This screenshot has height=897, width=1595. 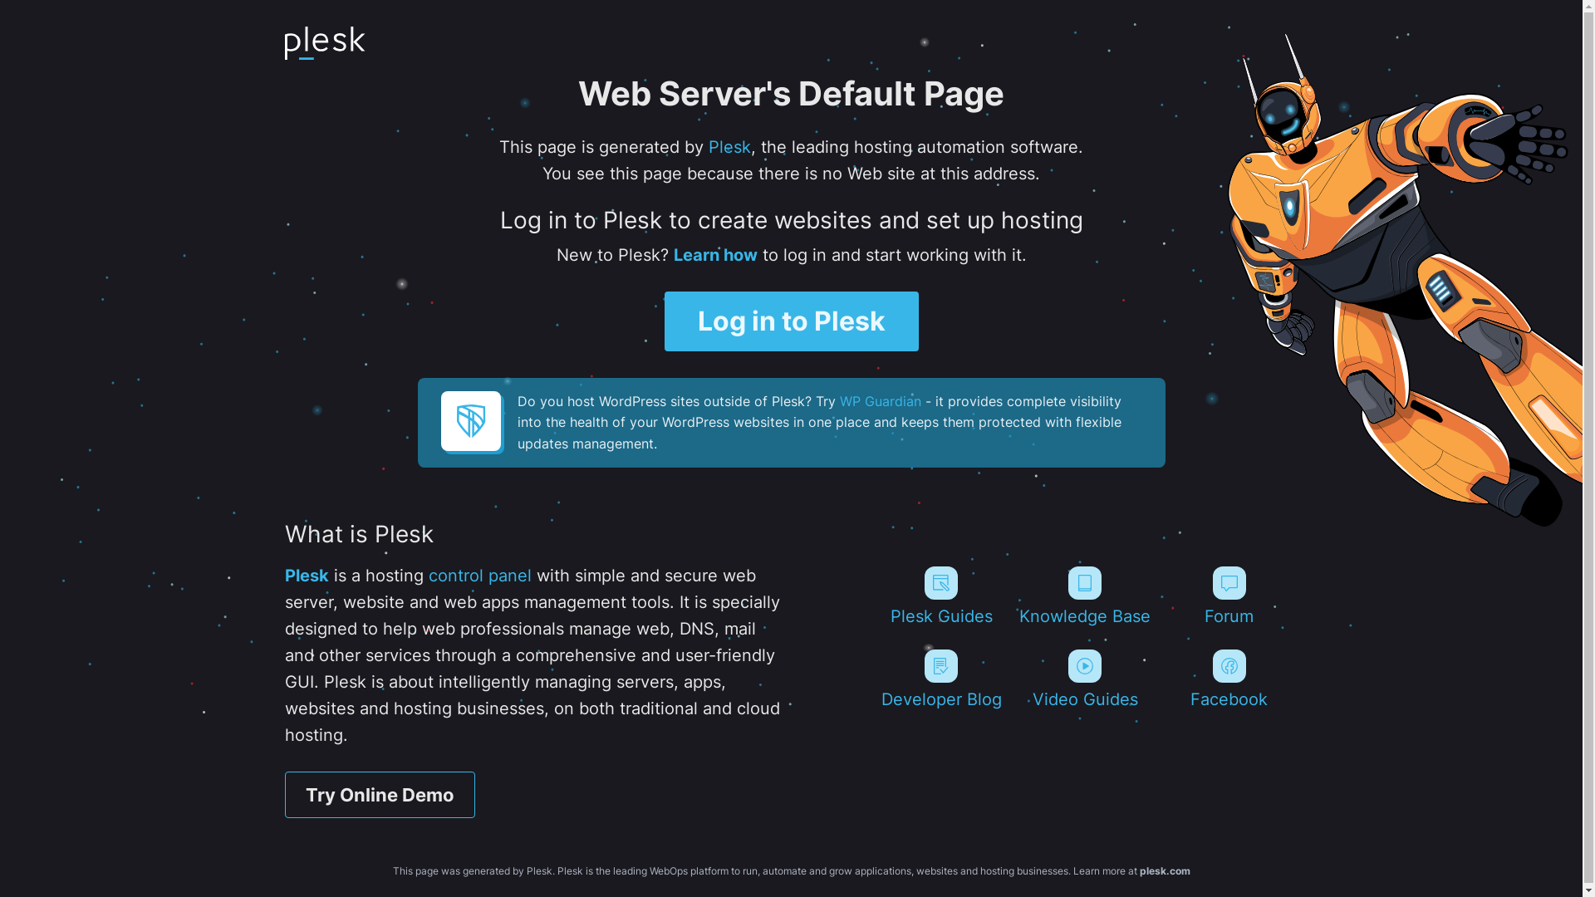 I want to click on plesk.com, so click(x=1165, y=870).